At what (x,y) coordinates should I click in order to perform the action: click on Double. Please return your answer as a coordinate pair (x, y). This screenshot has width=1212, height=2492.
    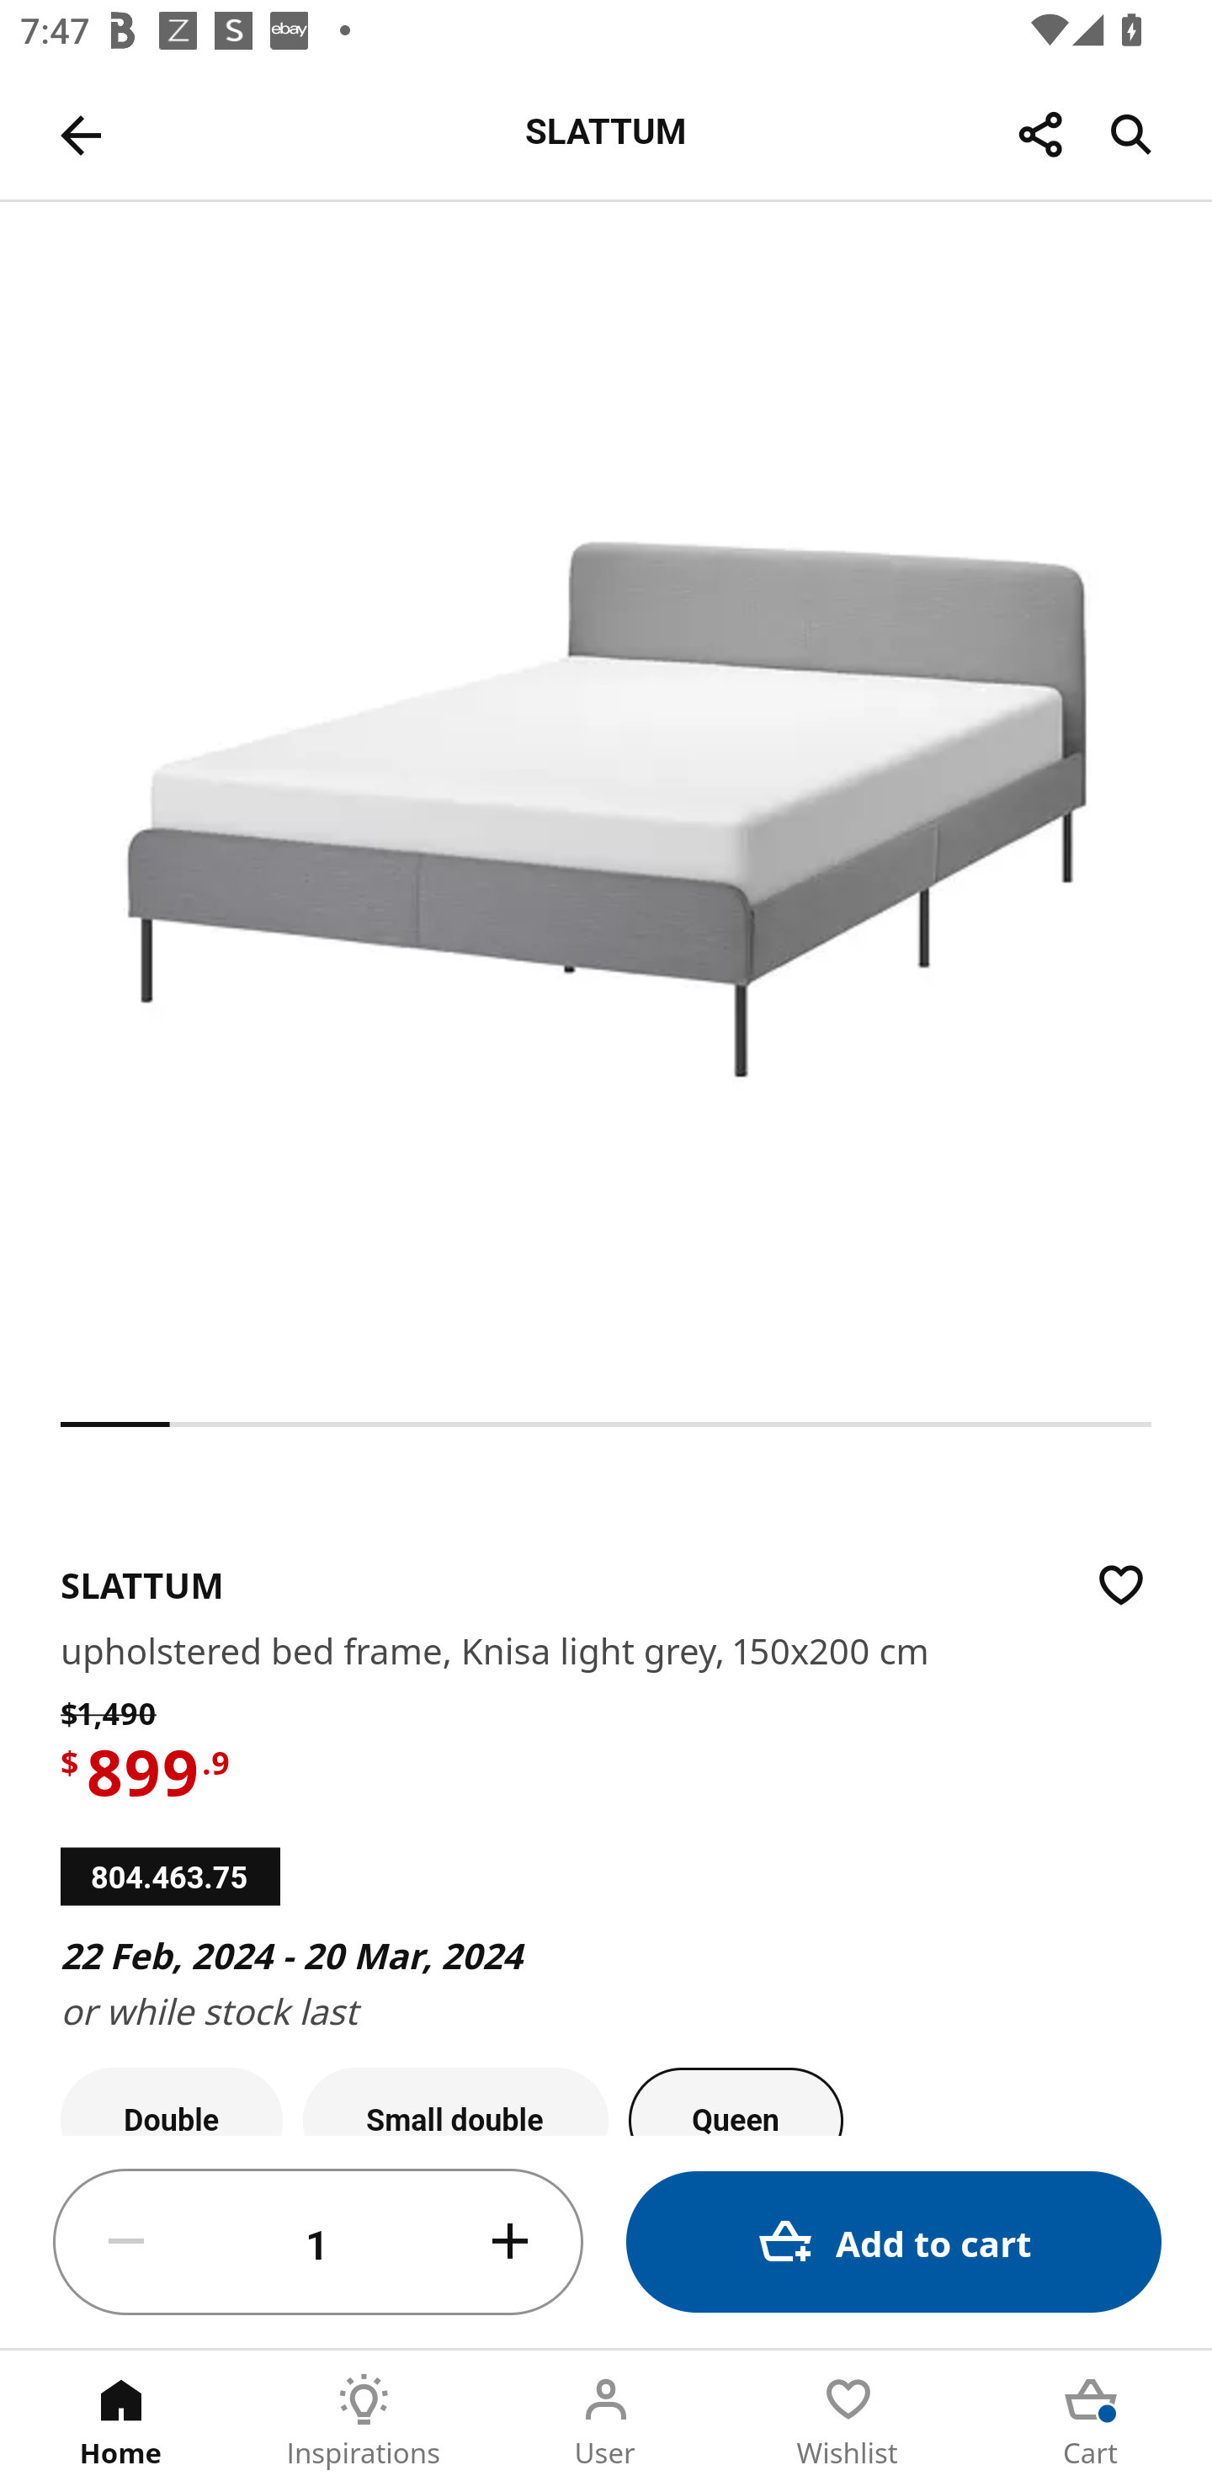
    Looking at the image, I should click on (172, 2101).